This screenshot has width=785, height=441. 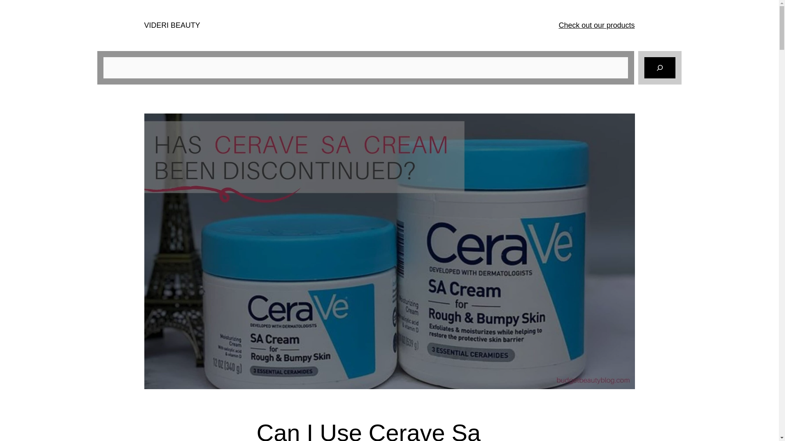 What do you see at coordinates (596, 25) in the screenshot?
I see `Check out our products` at bounding box center [596, 25].